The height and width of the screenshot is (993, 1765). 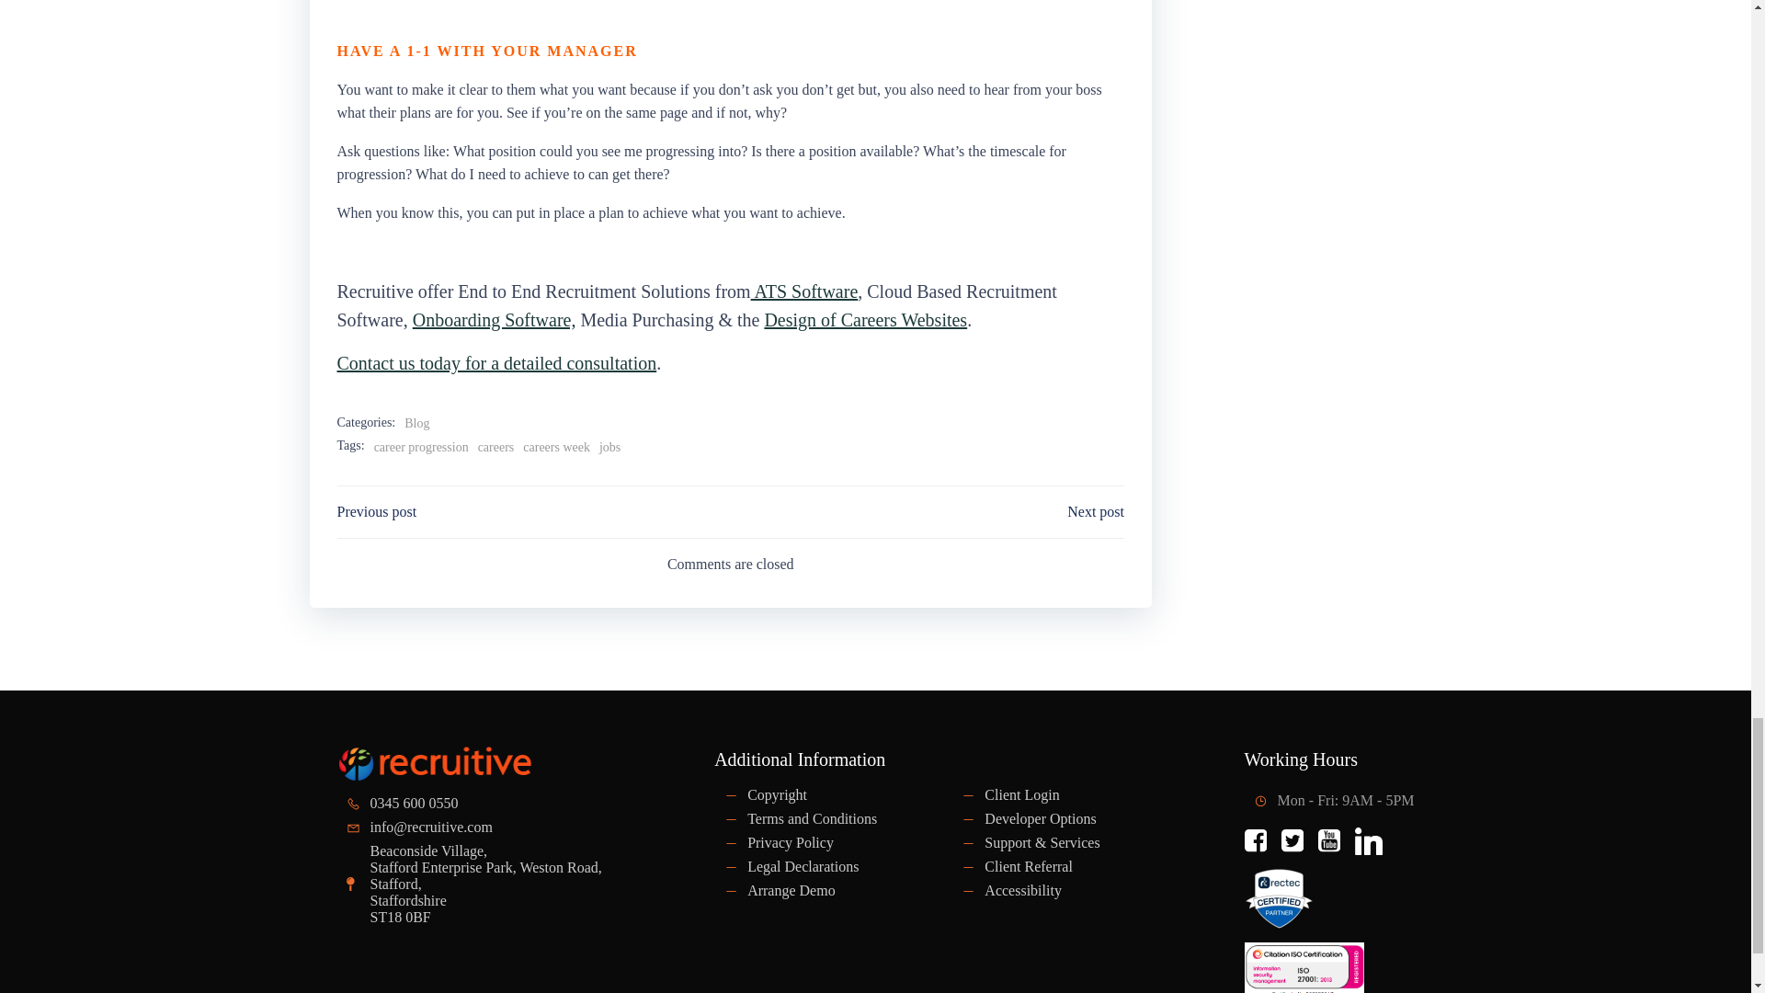 I want to click on ATS Software, so click(x=804, y=291).